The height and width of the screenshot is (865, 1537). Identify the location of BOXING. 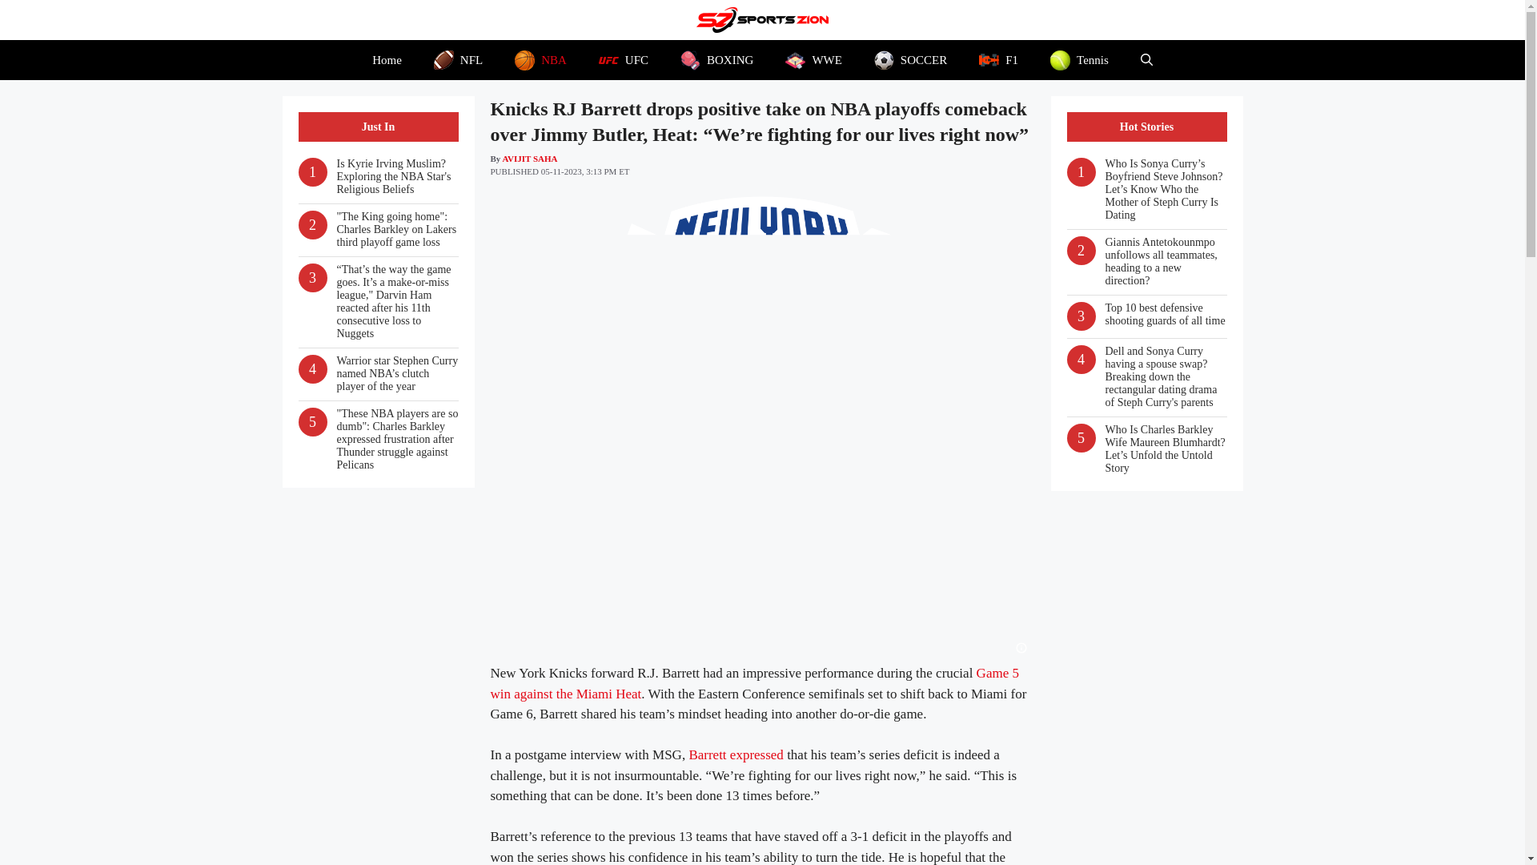
(716, 59).